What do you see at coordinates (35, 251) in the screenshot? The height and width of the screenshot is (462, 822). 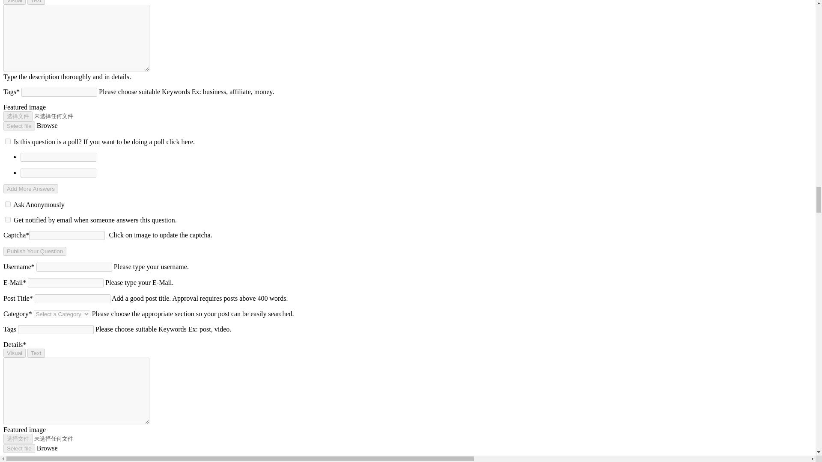 I see `Publish Your Question` at bounding box center [35, 251].